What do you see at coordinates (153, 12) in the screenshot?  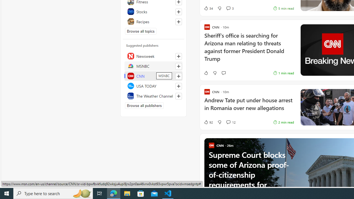 I see `Stocks` at bounding box center [153, 12].